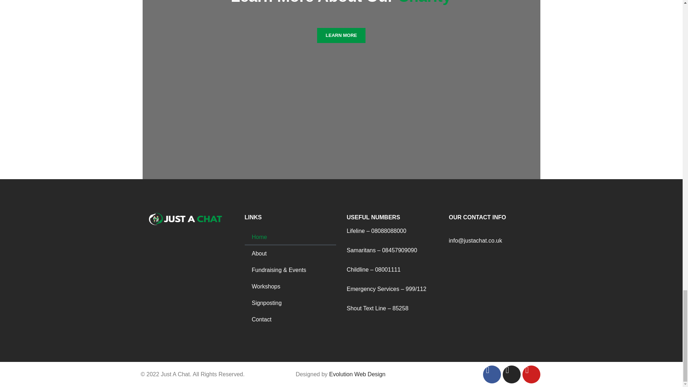 Image resolution: width=688 pixels, height=387 pixels. I want to click on About, so click(290, 254).